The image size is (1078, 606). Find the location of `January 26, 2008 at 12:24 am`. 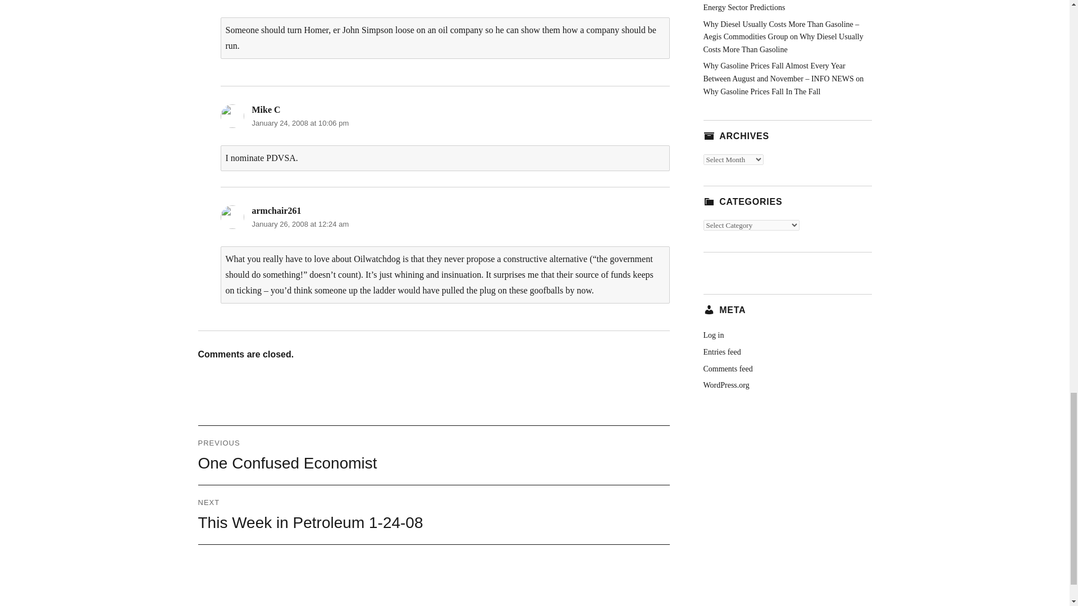

January 26, 2008 at 12:24 am is located at coordinates (300, 224).